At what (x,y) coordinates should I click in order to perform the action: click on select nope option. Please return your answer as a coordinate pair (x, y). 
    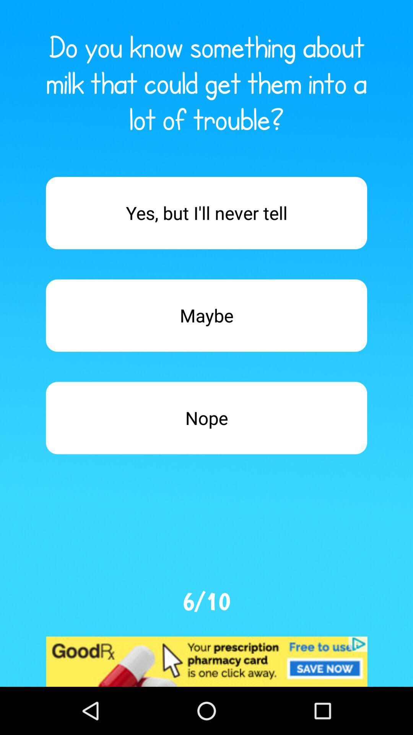
    Looking at the image, I should click on (206, 418).